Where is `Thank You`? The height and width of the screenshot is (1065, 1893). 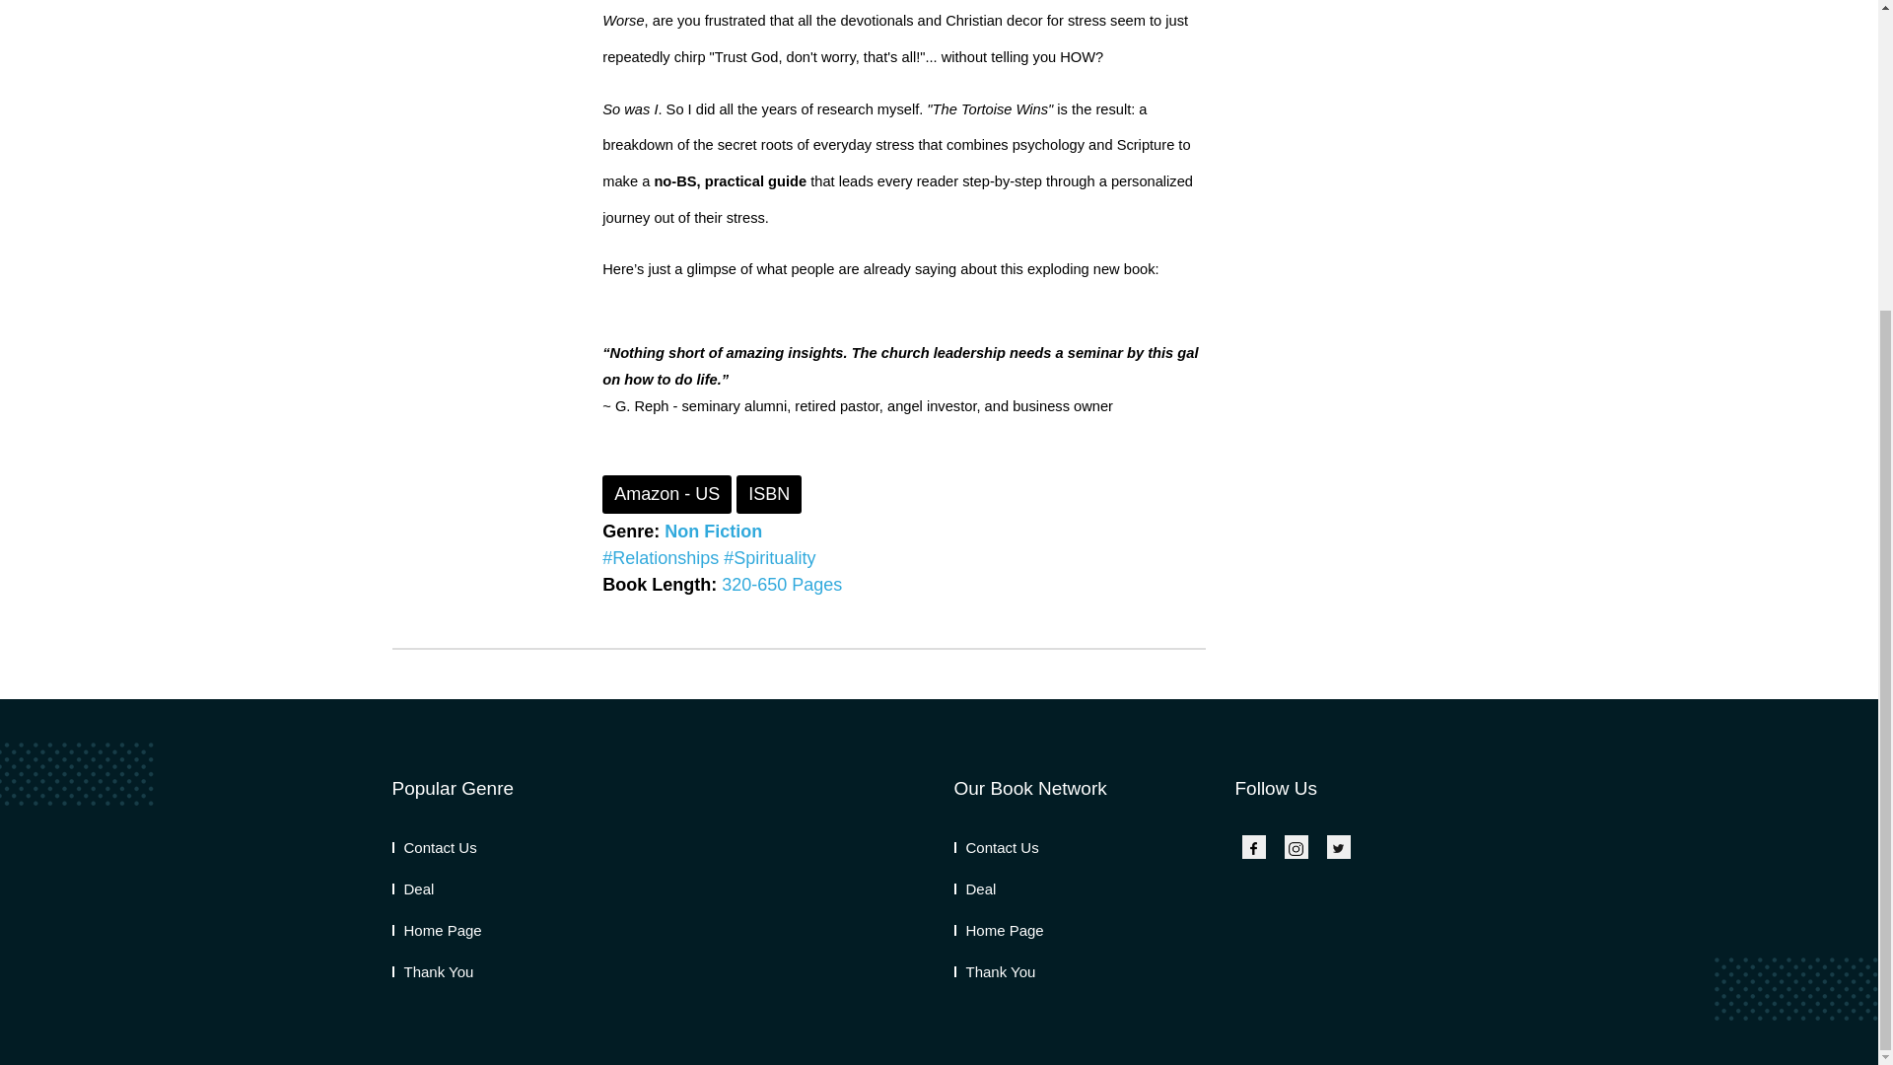 Thank You is located at coordinates (433, 971).